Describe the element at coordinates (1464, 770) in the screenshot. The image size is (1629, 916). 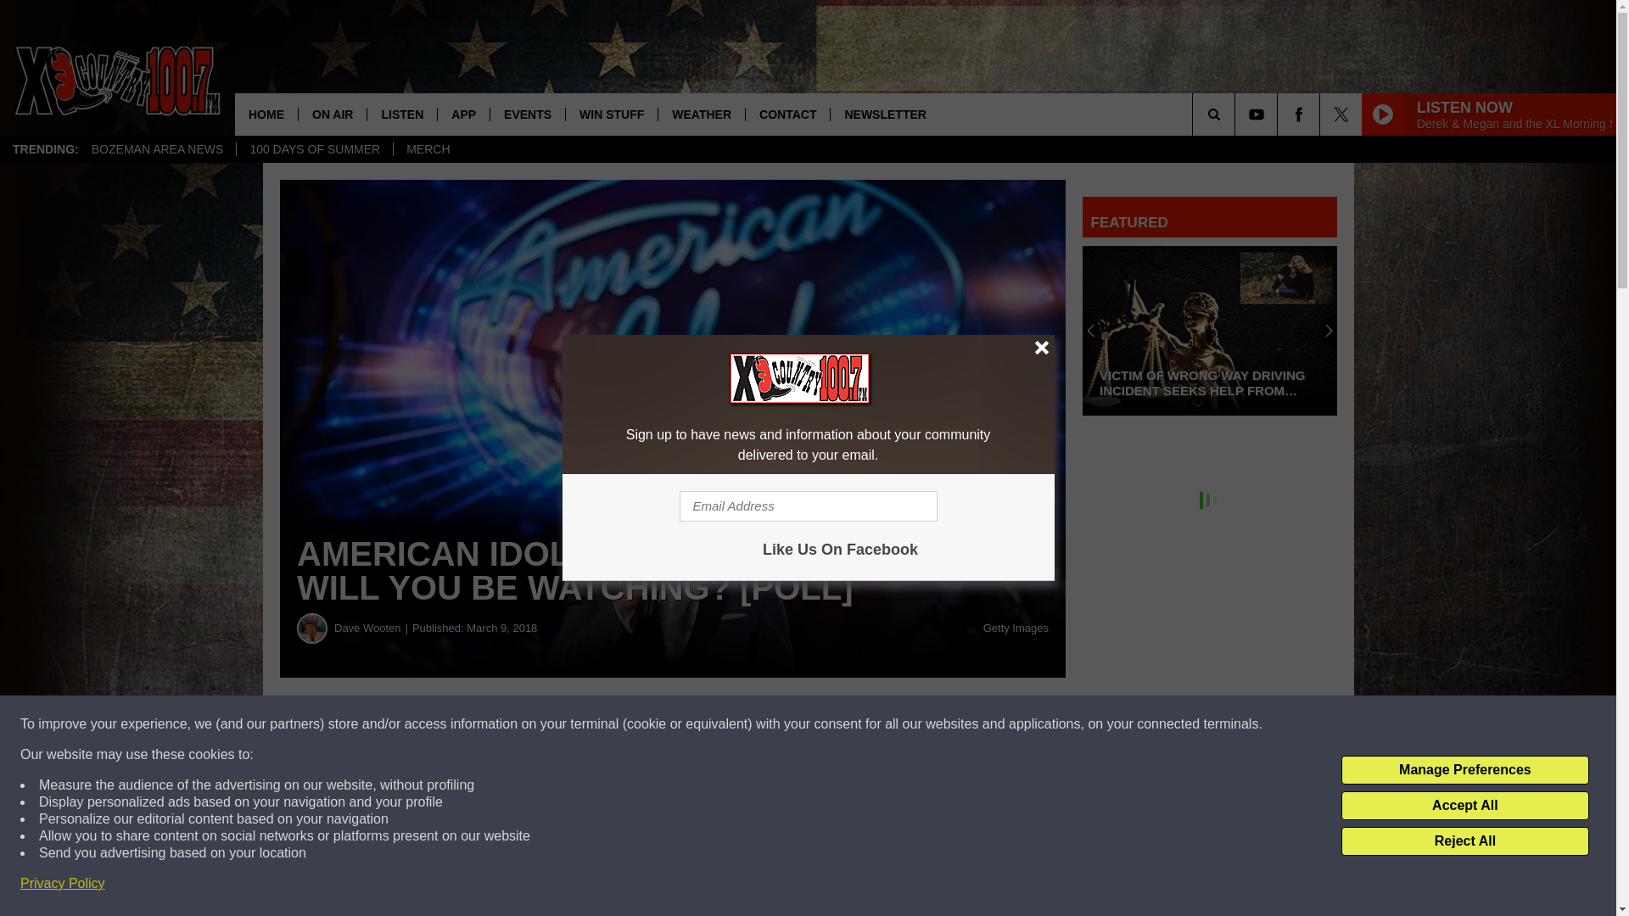
I see `Manage Preferences` at that location.